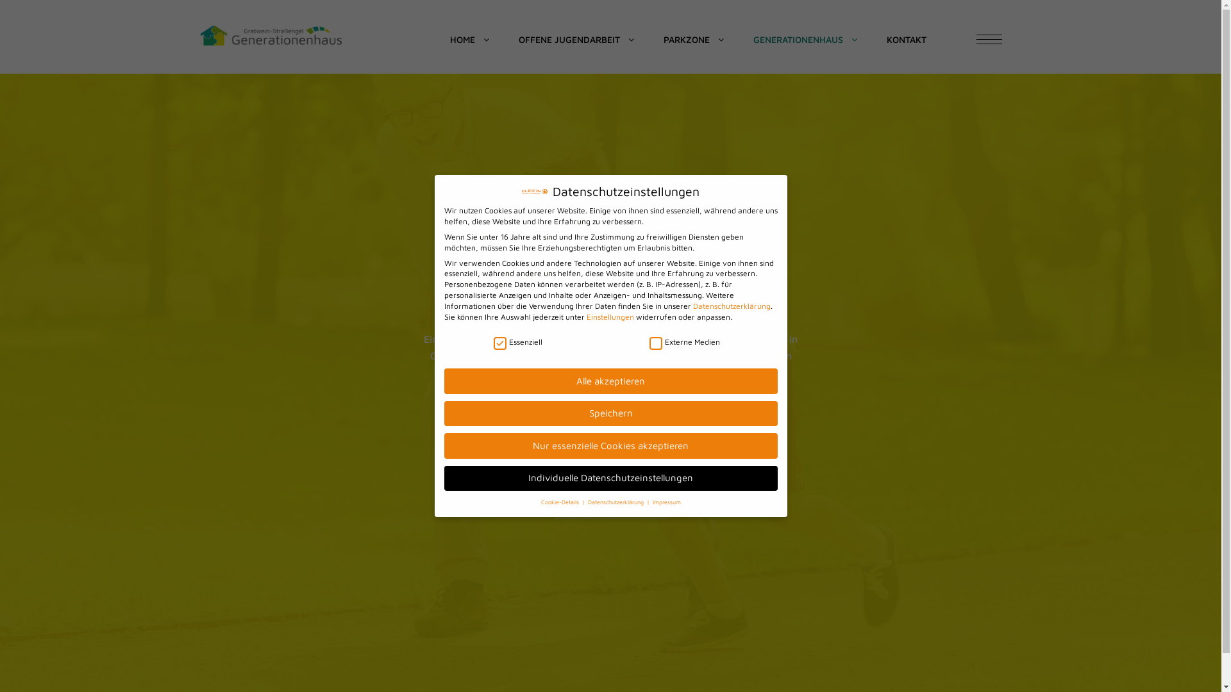 The image size is (1231, 692). What do you see at coordinates (610, 381) in the screenshot?
I see `Alle akzeptieren` at bounding box center [610, 381].